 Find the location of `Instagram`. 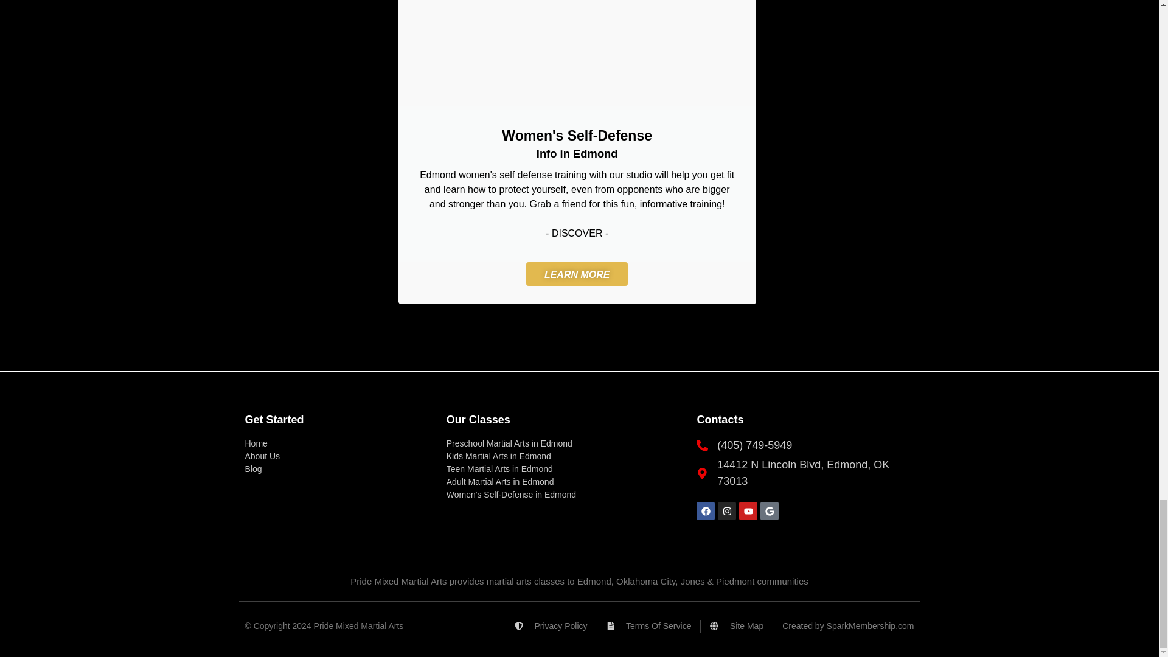

Instagram is located at coordinates (726, 511).